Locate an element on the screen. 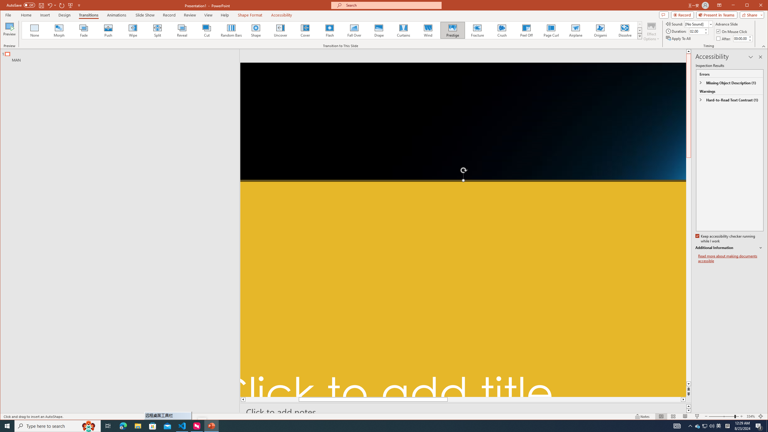 Image resolution: width=768 pixels, height=432 pixels. AutomationID: AnimationTransitionGallery is located at coordinates (332, 30).